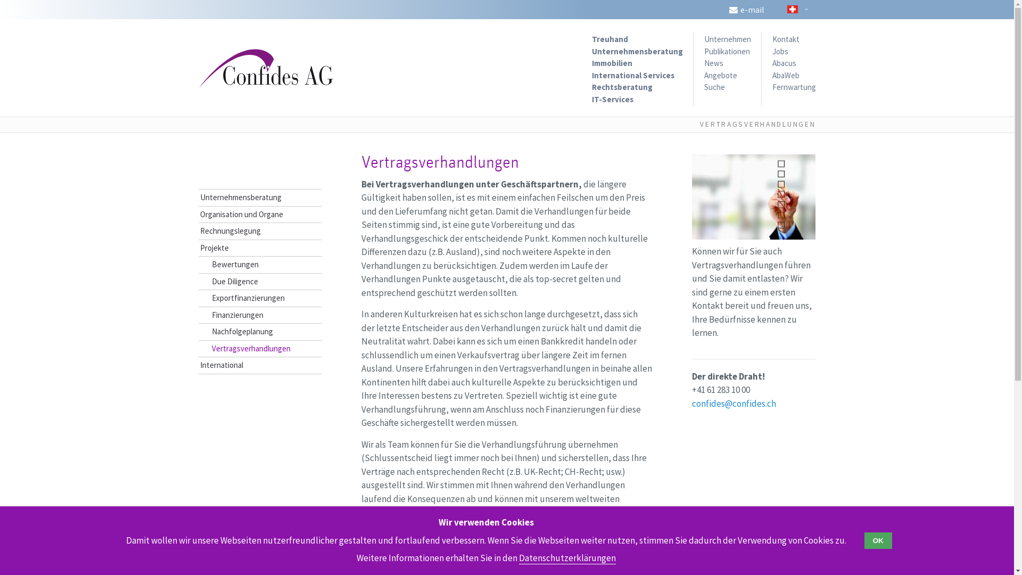  Describe the element at coordinates (745, 10) in the screenshot. I see `e-mail` at that location.